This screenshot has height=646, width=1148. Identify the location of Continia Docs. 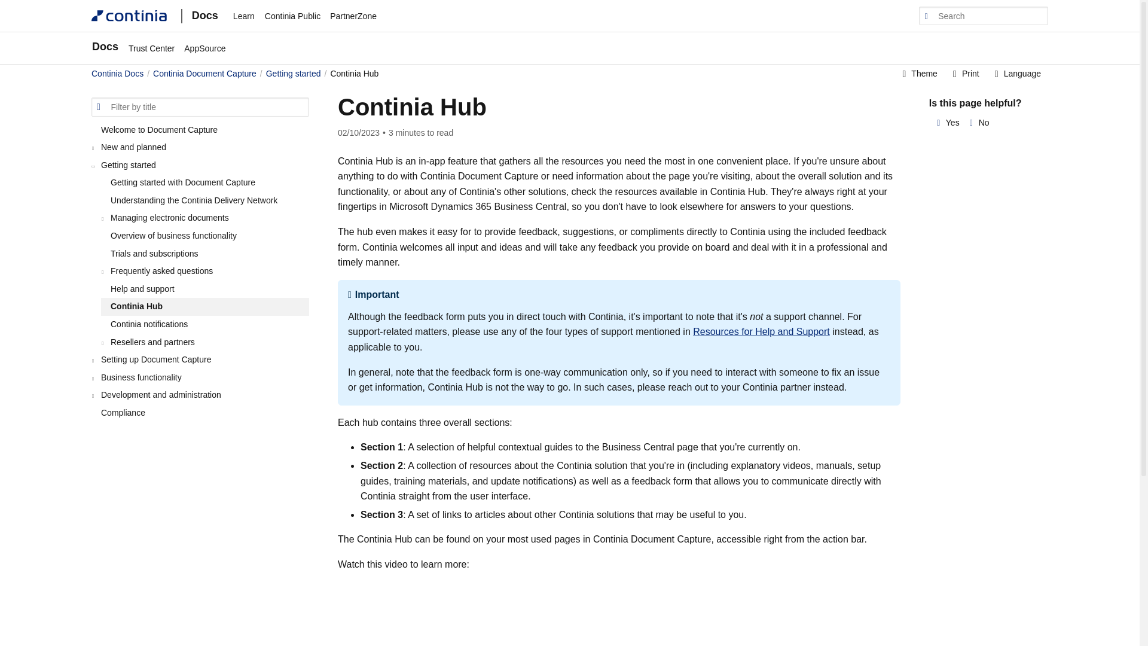
(117, 73).